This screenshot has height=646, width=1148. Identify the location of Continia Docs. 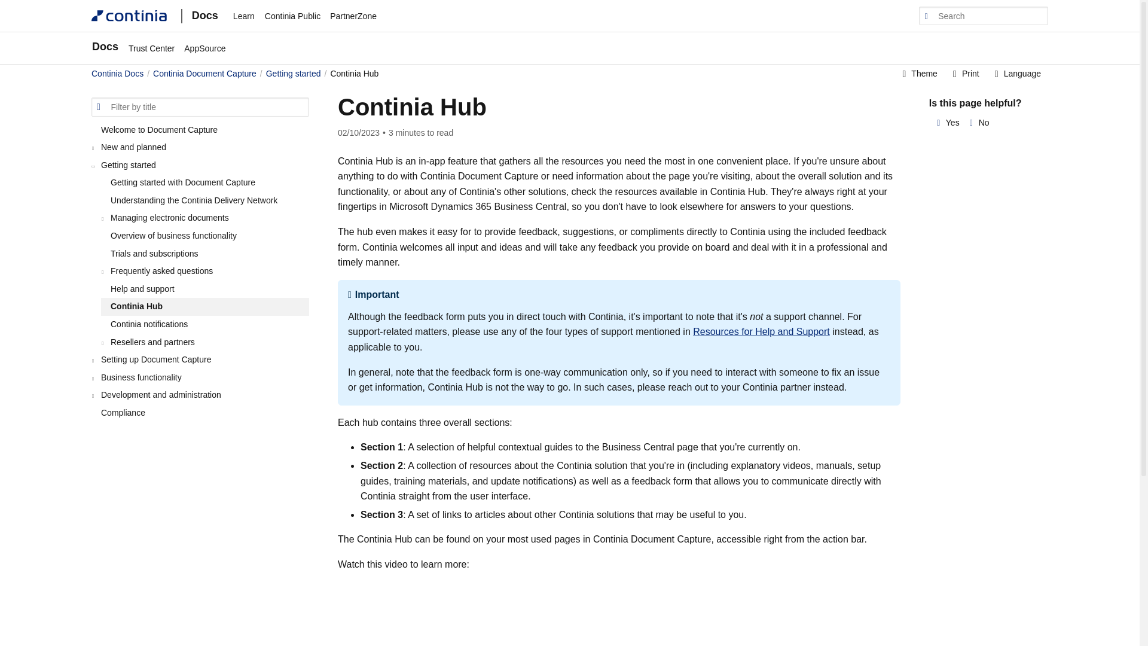
(117, 73).